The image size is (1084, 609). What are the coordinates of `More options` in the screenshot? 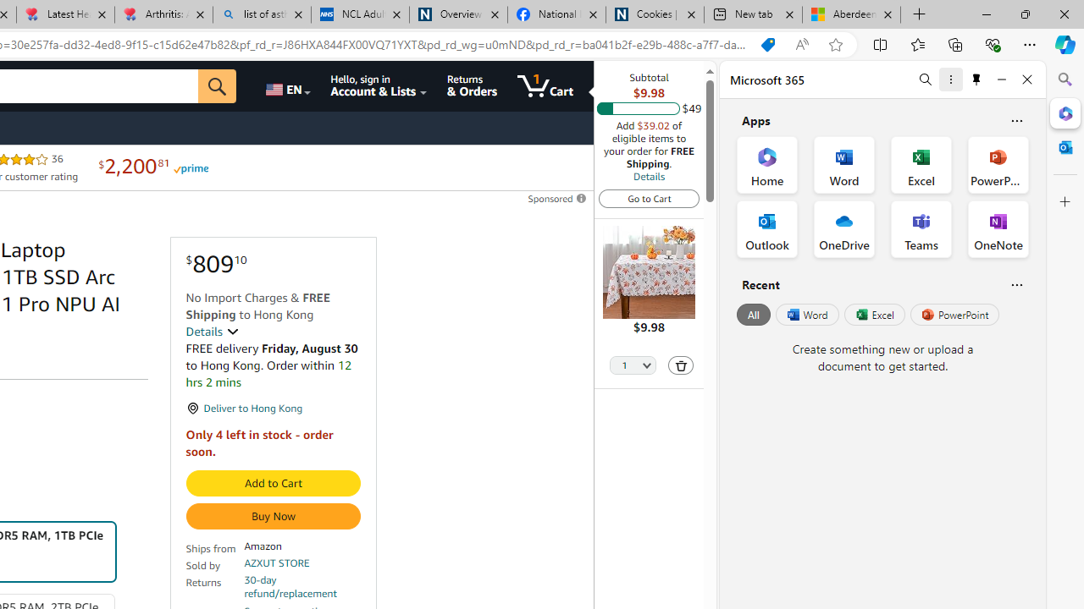 It's located at (950, 80).